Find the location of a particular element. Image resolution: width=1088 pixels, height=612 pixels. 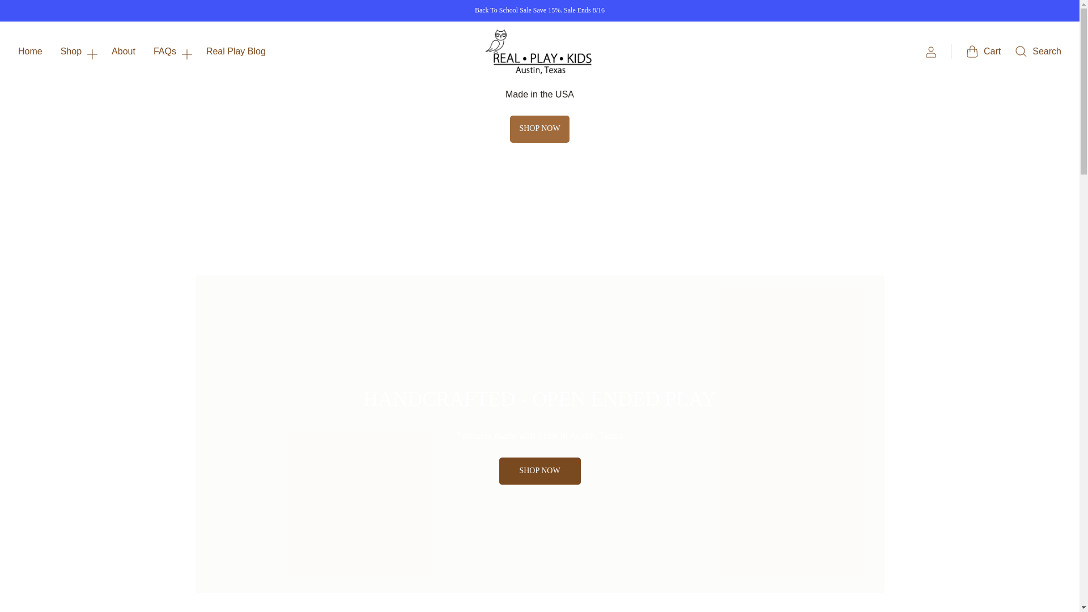

Search is located at coordinates (1038, 51).